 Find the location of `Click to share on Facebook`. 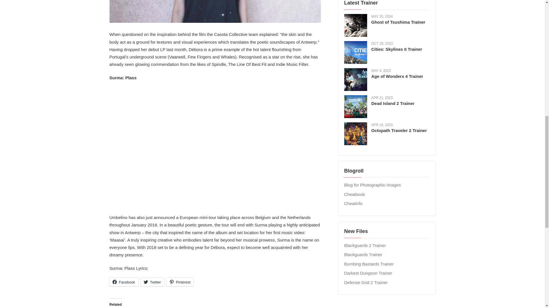

Click to share on Facebook is located at coordinates (124, 282).